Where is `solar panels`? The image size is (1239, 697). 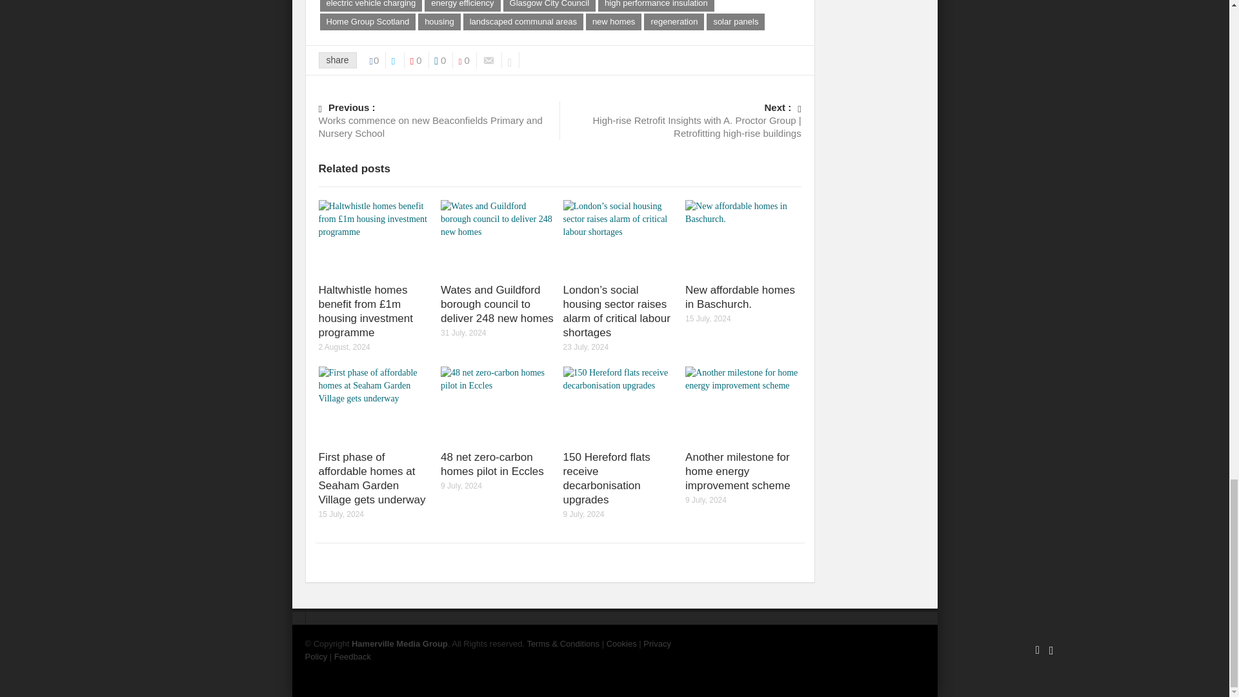 solar panels is located at coordinates (735, 22).